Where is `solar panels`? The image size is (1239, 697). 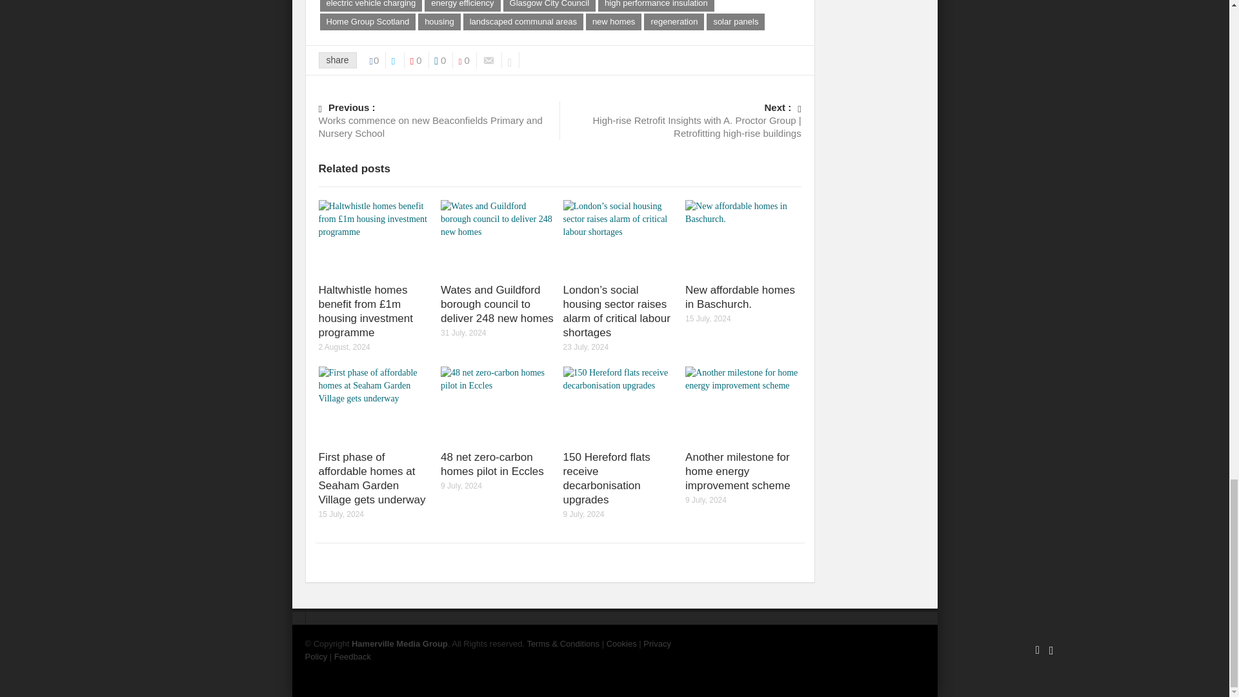 solar panels is located at coordinates (735, 22).